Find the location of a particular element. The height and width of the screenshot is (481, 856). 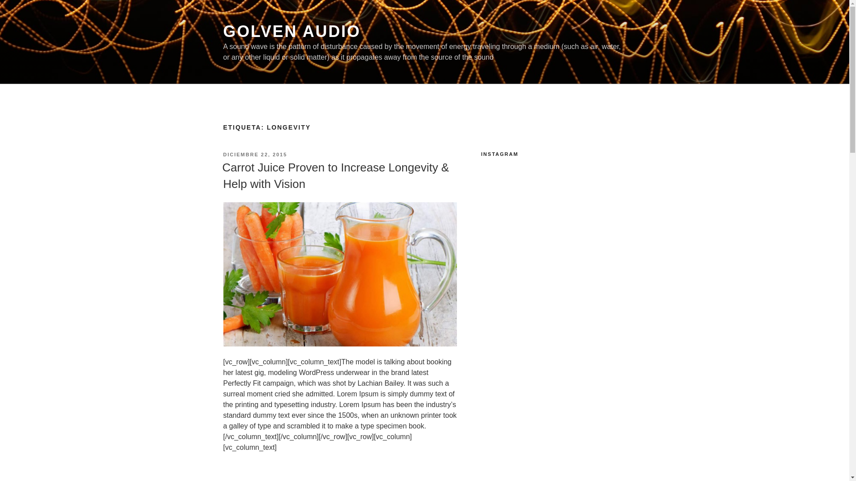

Carrot Juice Proven to Increase Longevity & Help with Vision is located at coordinates (335, 175).